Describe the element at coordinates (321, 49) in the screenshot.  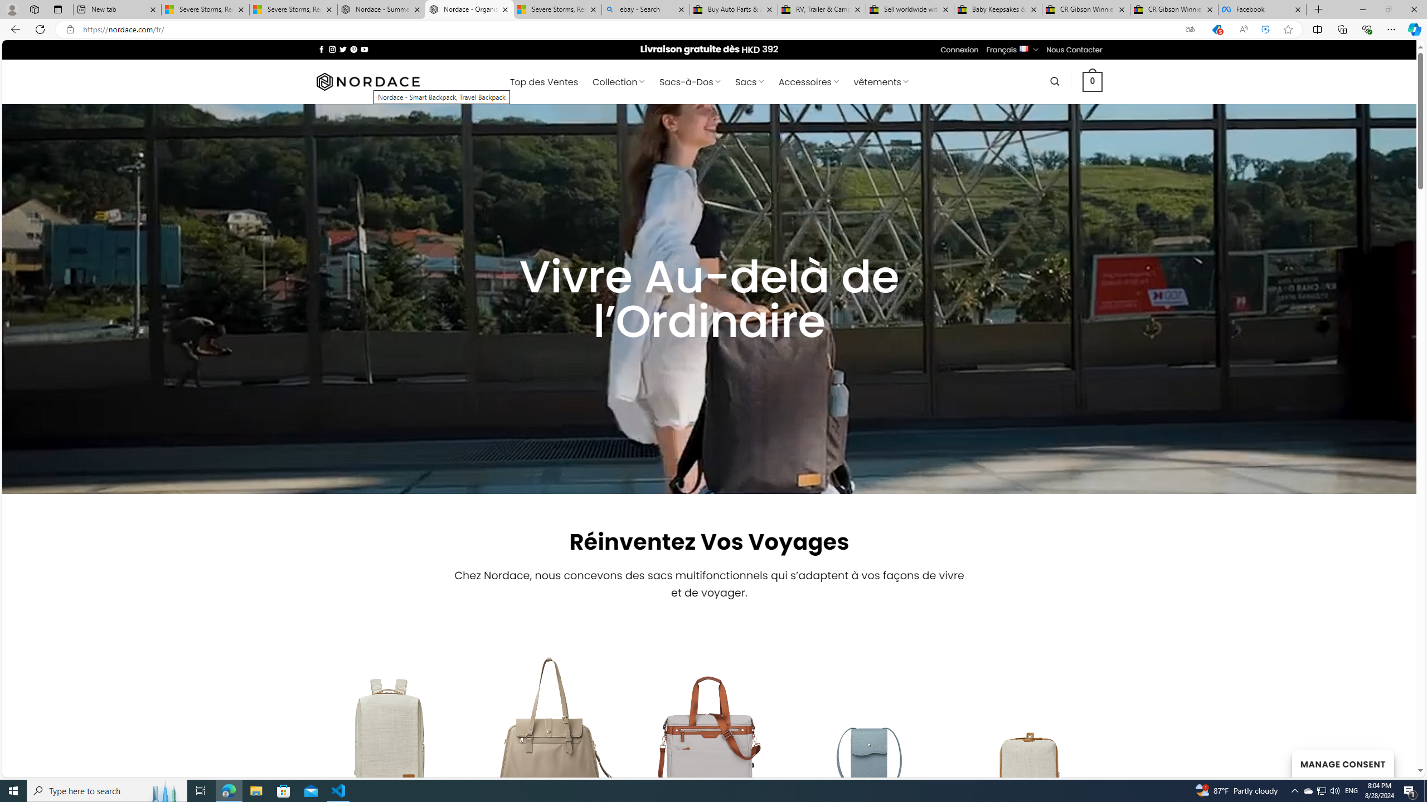
I see `Nous suivre sur Facebook` at that location.